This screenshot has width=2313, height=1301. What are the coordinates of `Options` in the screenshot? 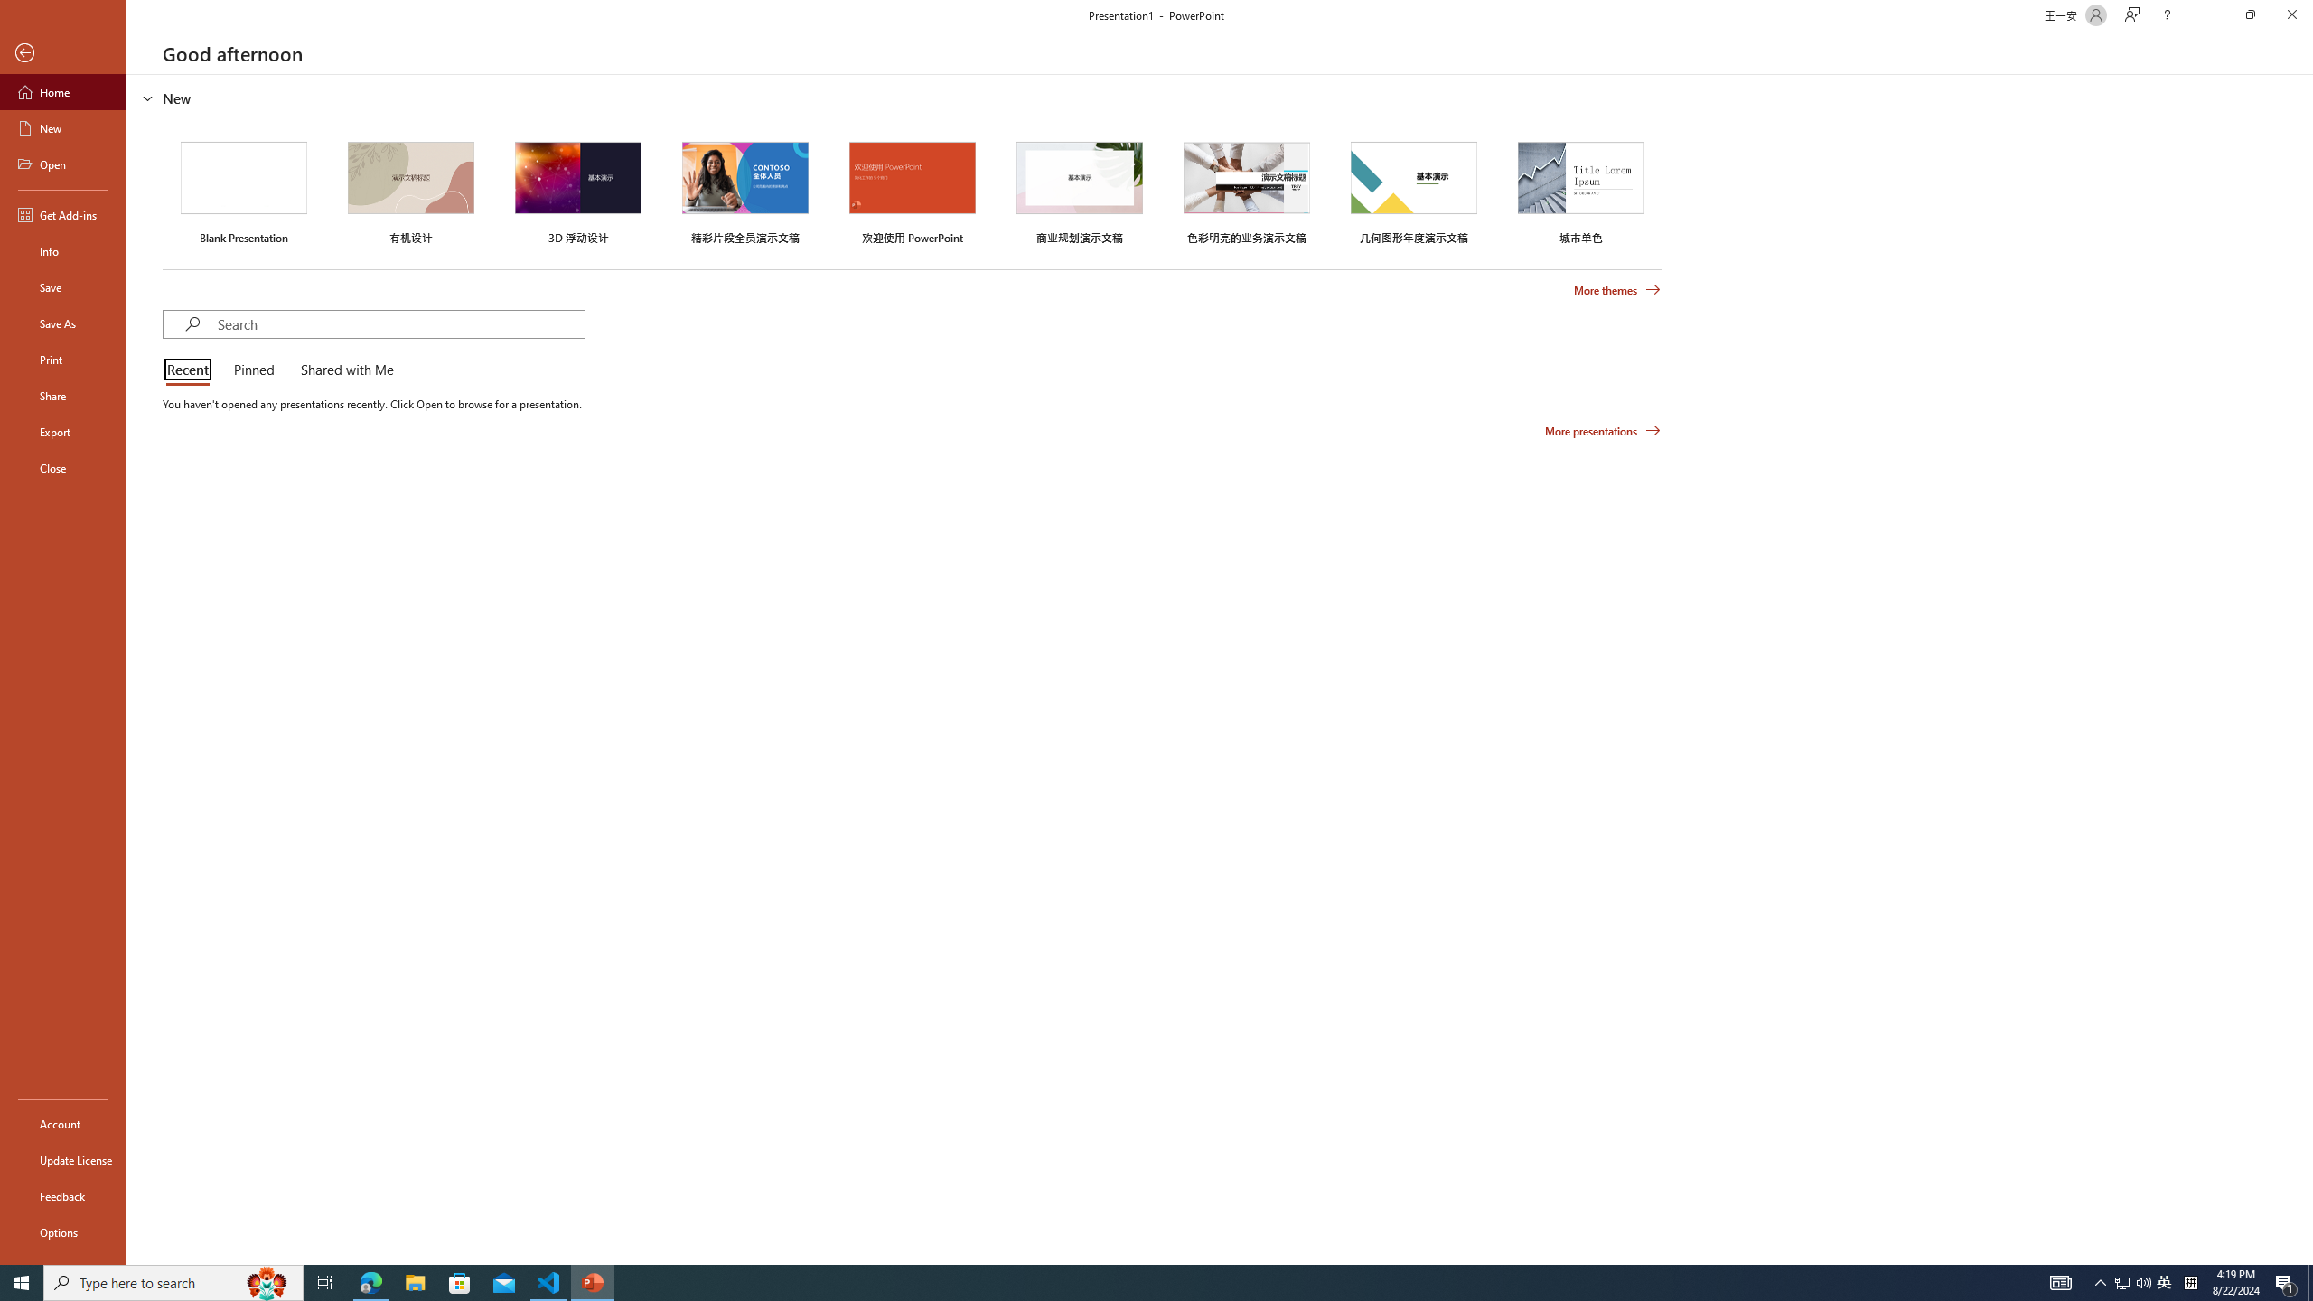 It's located at (63, 1231).